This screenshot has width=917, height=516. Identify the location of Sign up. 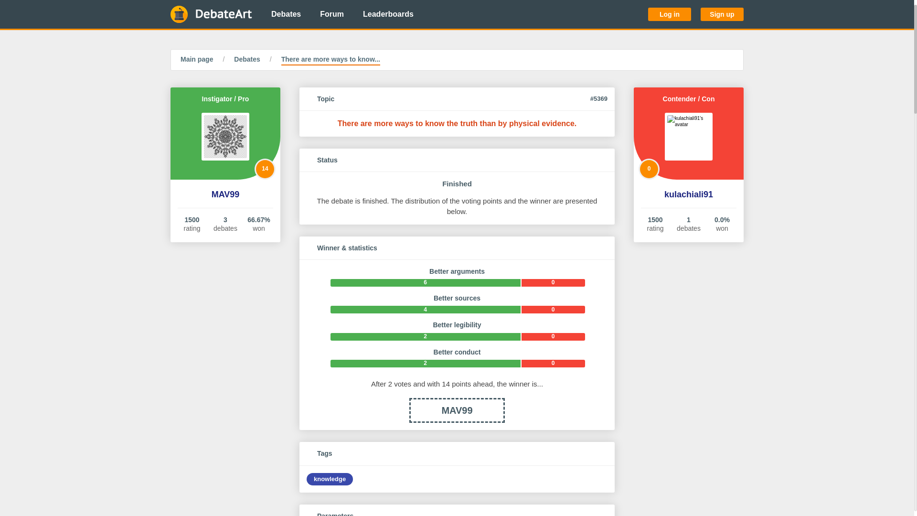
(722, 14).